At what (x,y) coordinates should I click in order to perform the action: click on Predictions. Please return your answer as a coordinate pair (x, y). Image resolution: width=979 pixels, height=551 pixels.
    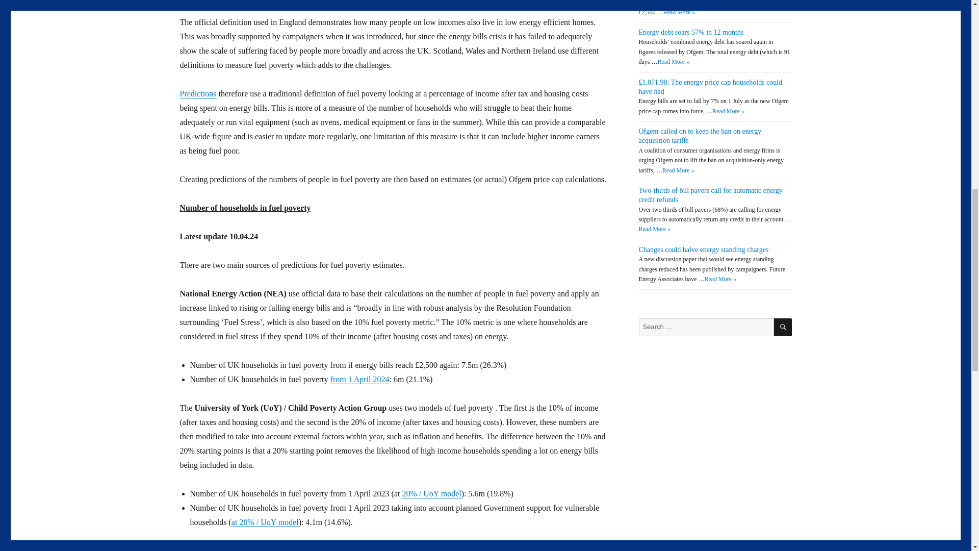
    Looking at the image, I should click on (198, 93).